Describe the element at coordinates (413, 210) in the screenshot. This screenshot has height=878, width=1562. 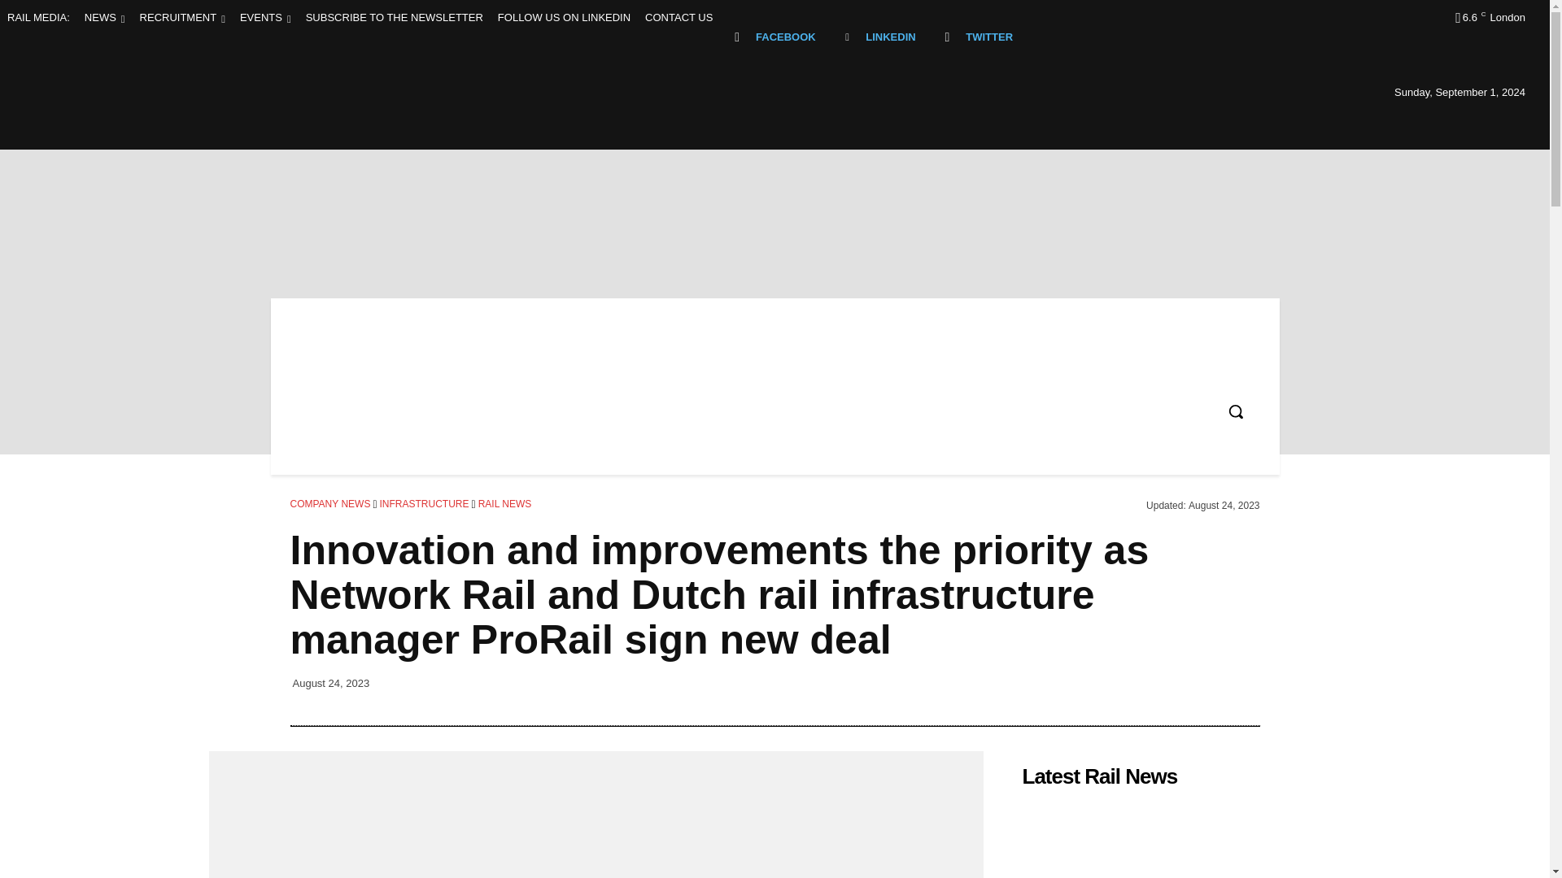
I see `Rail UK` at that location.